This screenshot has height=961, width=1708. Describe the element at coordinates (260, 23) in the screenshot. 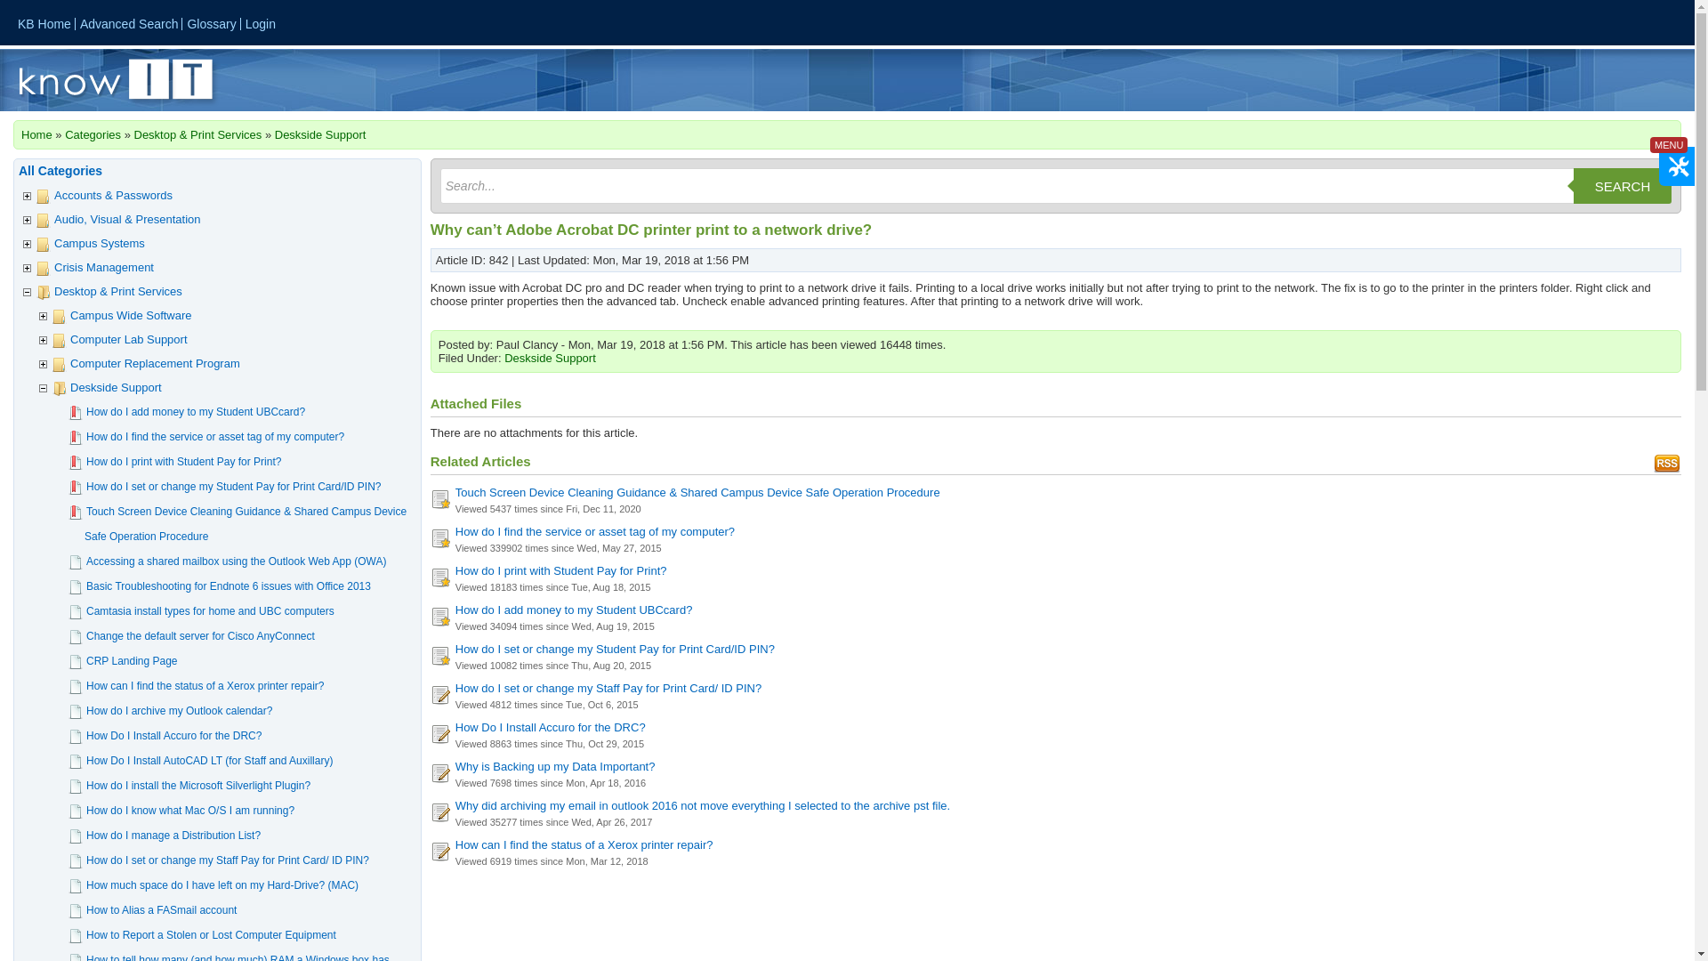

I see `Login Now` at that location.